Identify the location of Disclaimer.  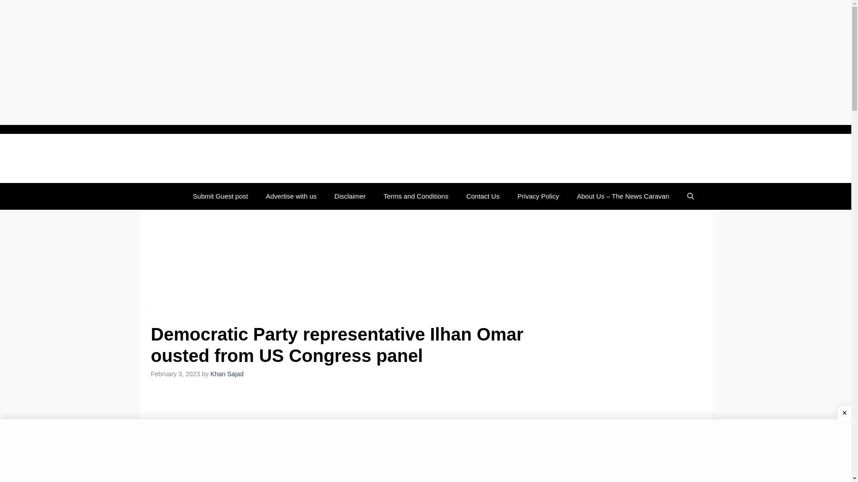
(349, 196).